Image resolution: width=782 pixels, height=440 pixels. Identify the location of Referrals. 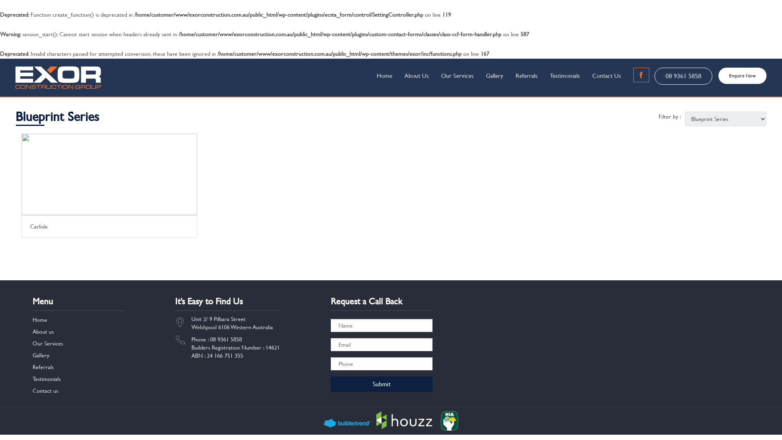
(527, 76).